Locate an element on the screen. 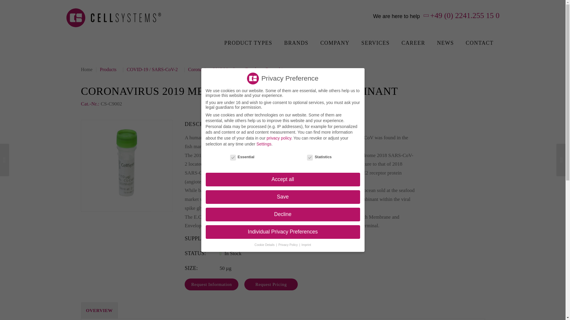 The image size is (570, 320). OVERVIEW is located at coordinates (99, 310).